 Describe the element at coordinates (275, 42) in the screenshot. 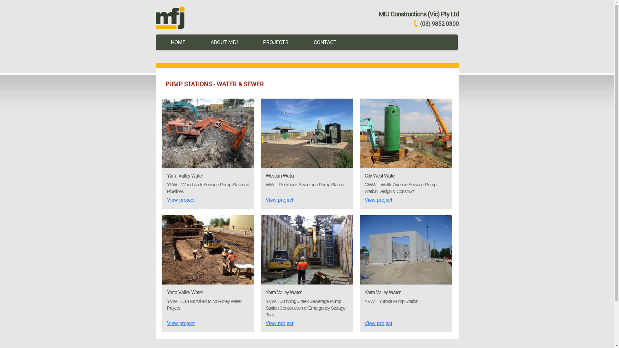

I see `PROJECTS` at that location.